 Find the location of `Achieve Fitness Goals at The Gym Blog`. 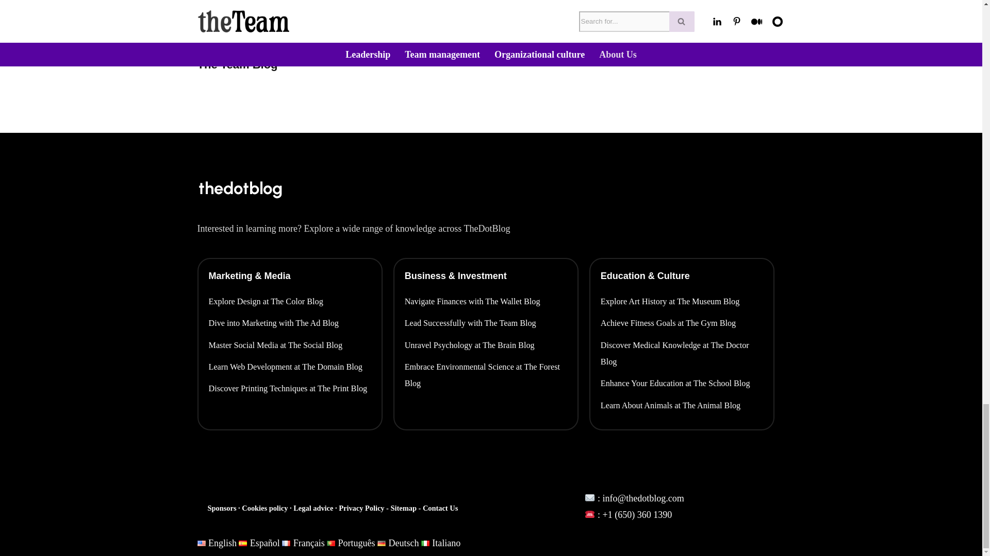

Achieve Fitness Goals at The Gym Blog is located at coordinates (682, 323).